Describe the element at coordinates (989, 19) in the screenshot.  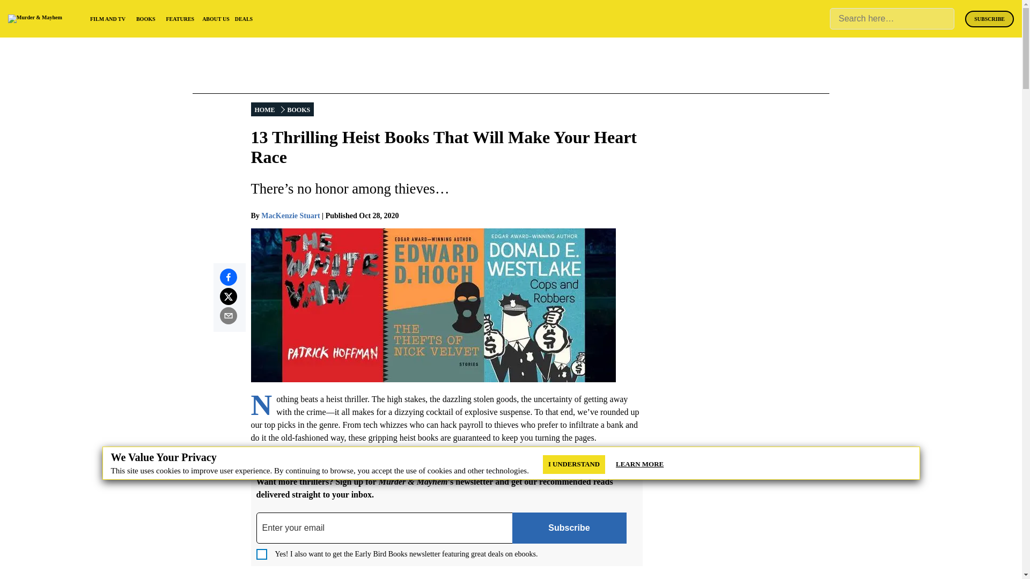
I see `SUBSCRIBE` at that location.